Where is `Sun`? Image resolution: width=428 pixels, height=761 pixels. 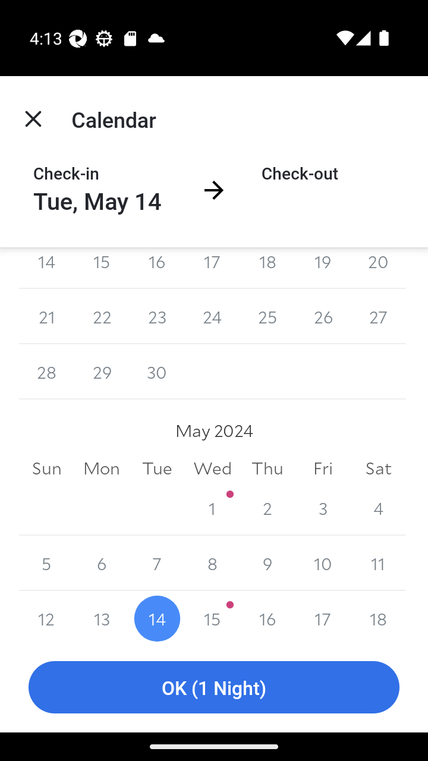
Sun is located at coordinates (46, 467).